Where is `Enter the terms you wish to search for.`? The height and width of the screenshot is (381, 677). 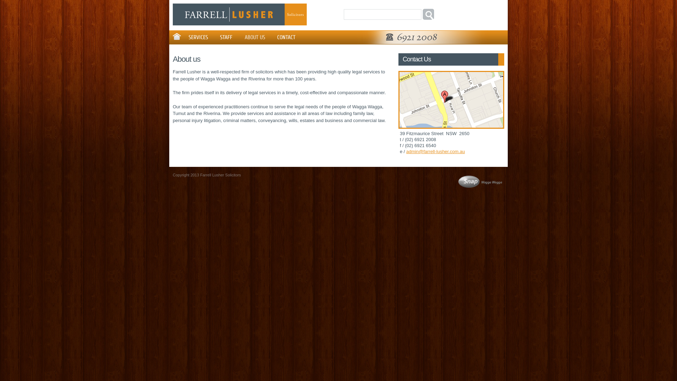 Enter the terms you wish to search for. is located at coordinates (383, 14).